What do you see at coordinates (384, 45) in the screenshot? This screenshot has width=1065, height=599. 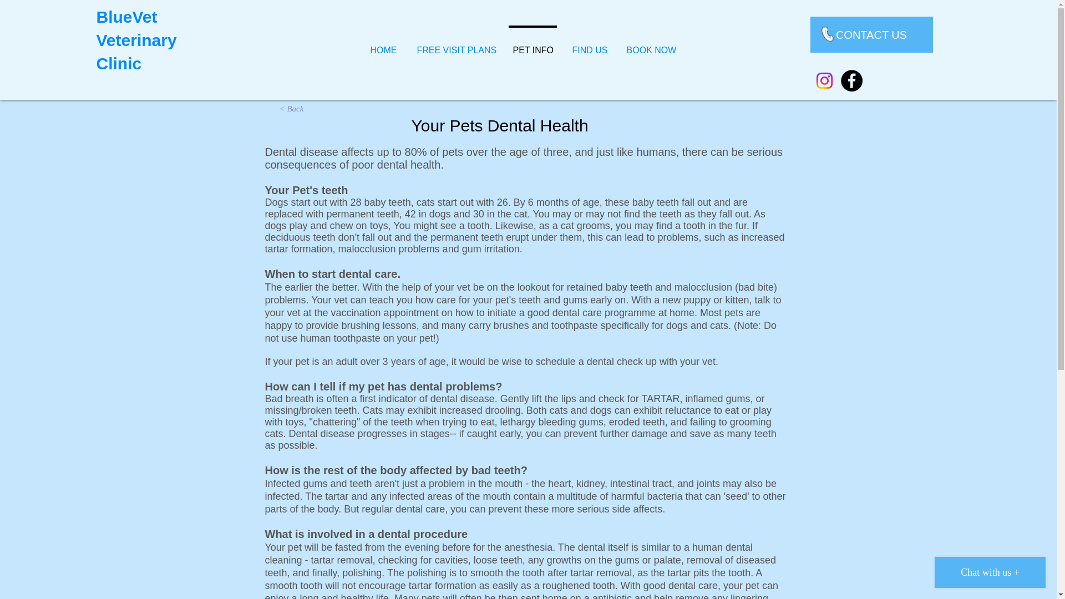 I see `HOME` at bounding box center [384, 45].